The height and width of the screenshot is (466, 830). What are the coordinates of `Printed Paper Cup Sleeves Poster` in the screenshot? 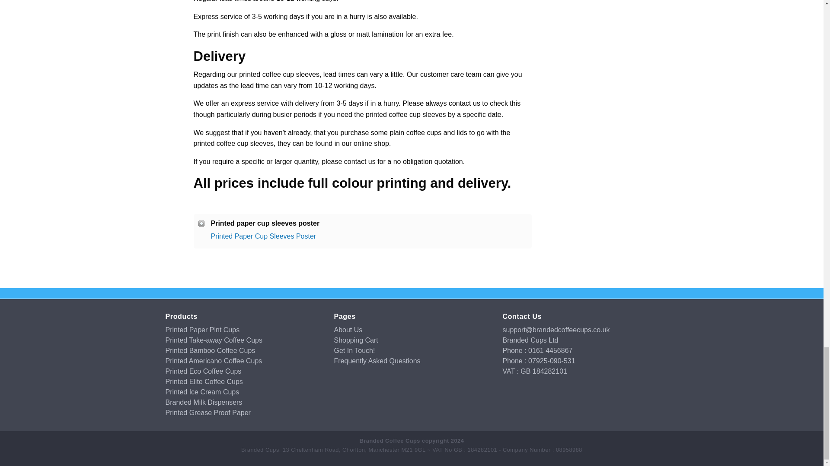 It's located at (263, 236).